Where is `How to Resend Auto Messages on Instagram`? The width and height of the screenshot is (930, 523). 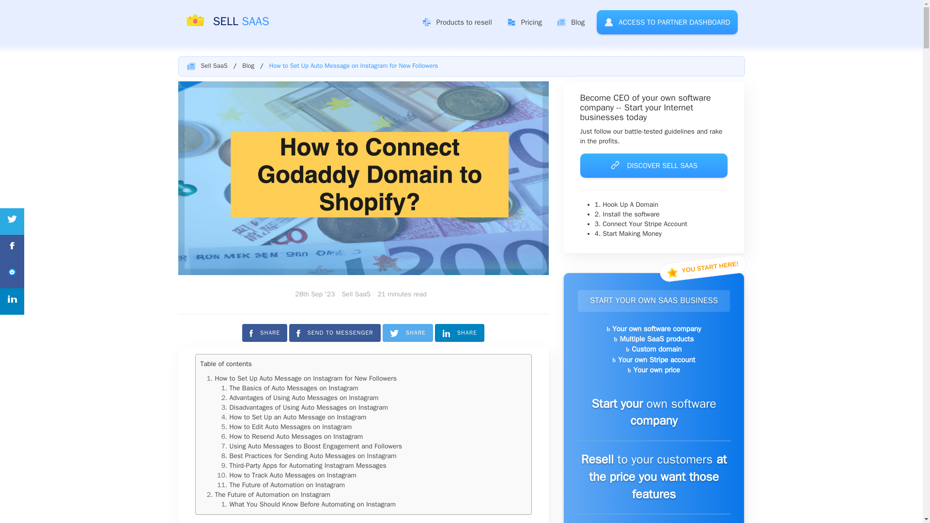
How to Resend Auto Messages on Instagram is located at coordinates (296, 437).